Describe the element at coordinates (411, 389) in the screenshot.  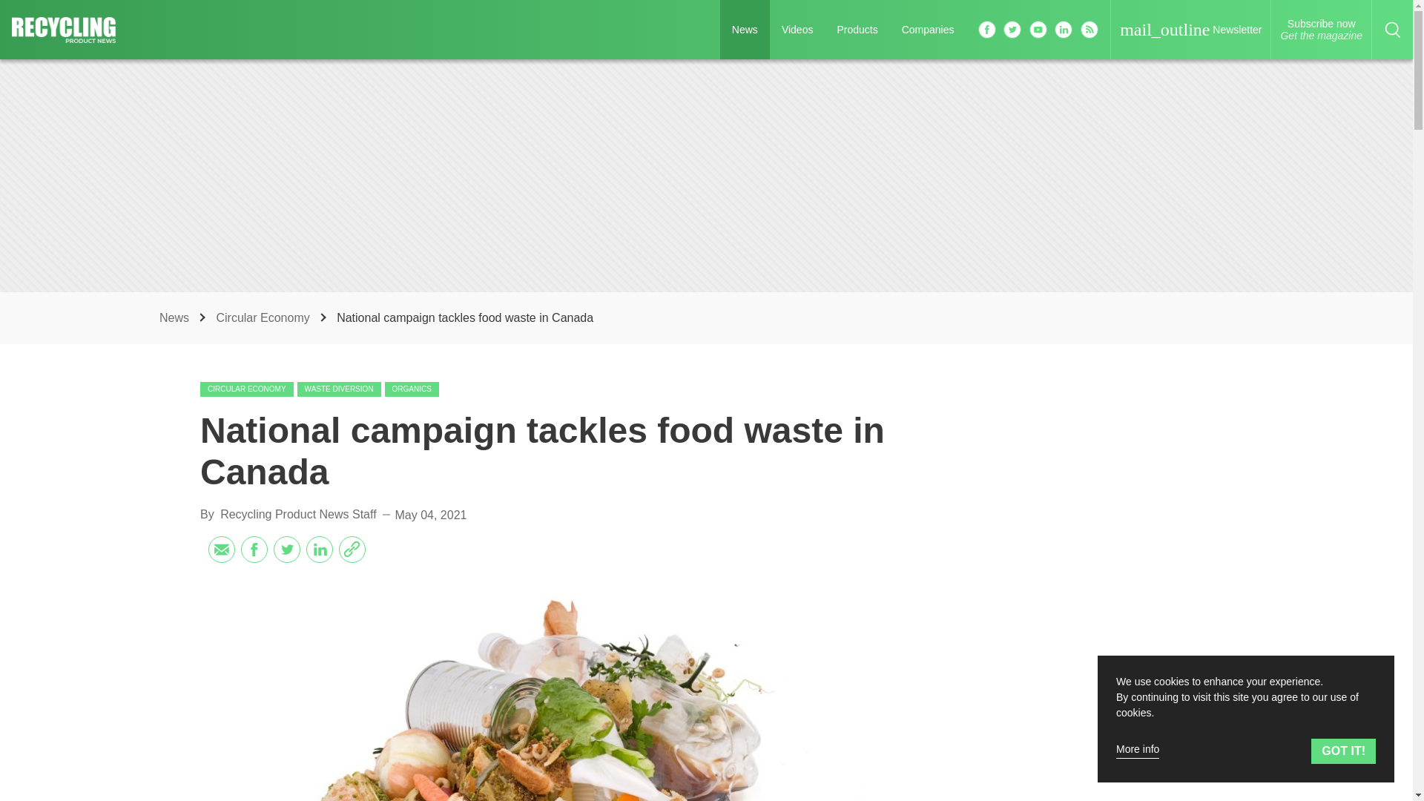
I see `ORGANICS` at that location.